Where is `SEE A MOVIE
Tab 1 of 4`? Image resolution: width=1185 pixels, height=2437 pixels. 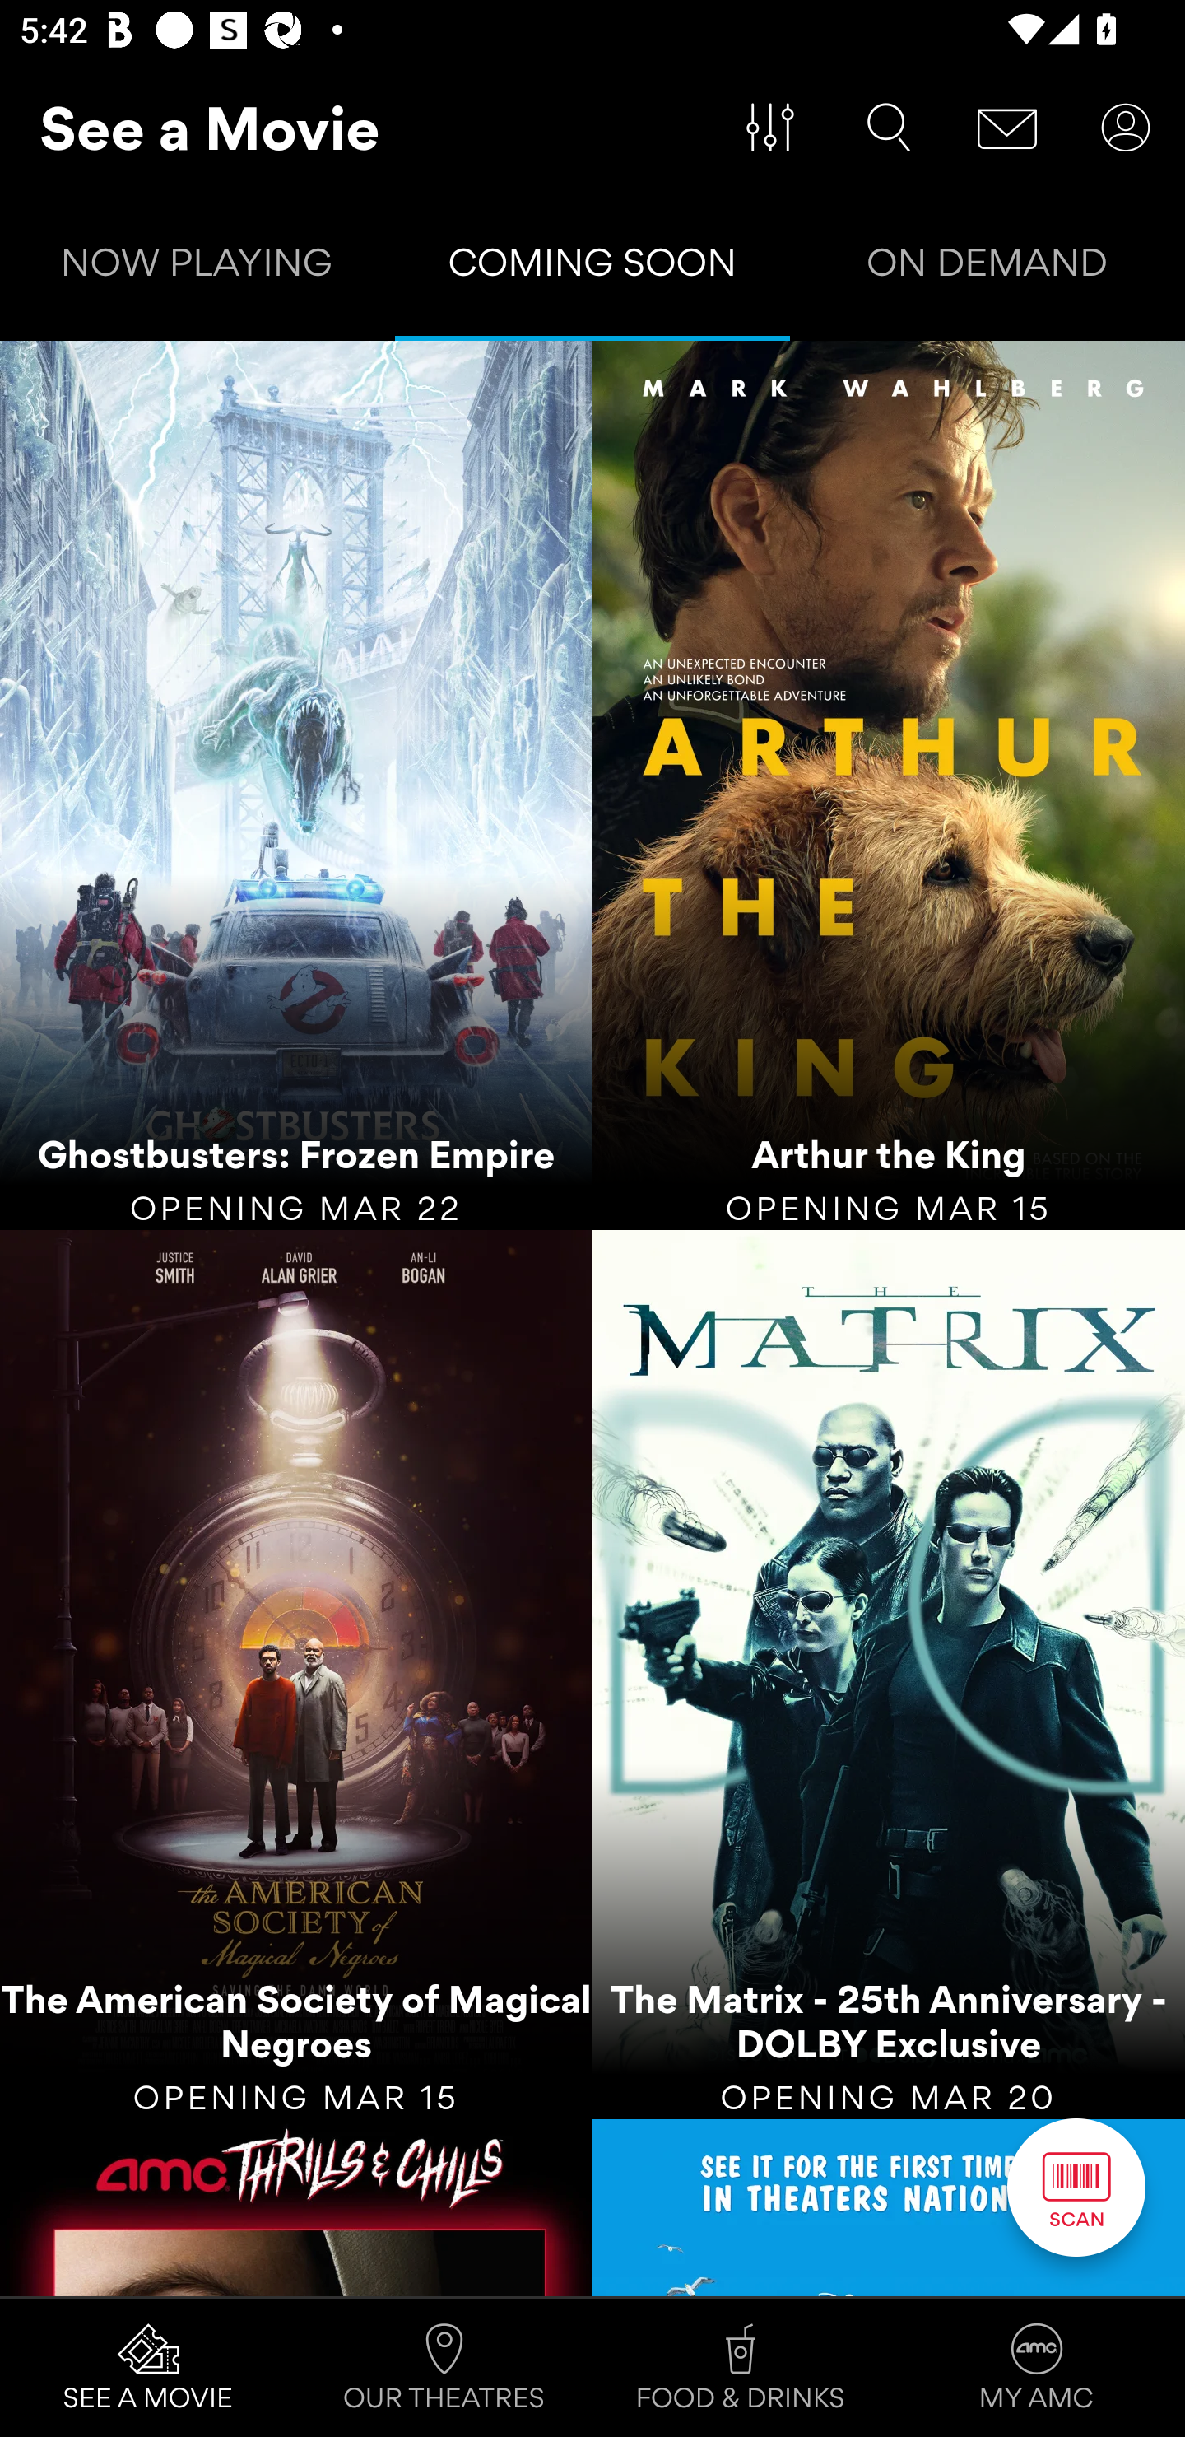 SEE A MOVIE
Tab 1 of 4 is located at coordinates (148, 2368).